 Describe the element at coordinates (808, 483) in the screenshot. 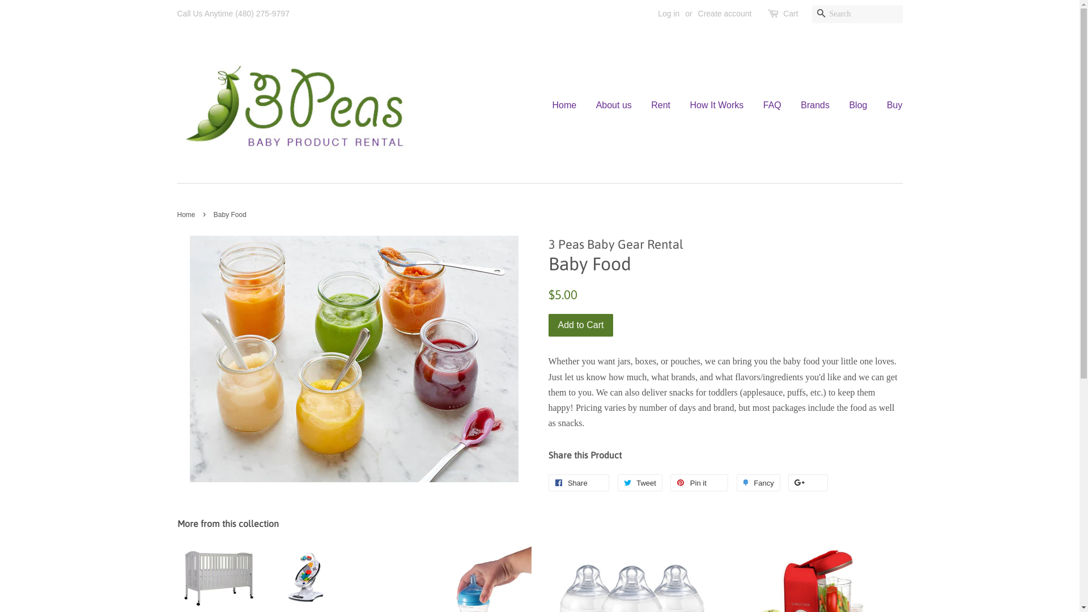

I see `+1 on Google Plus` at that location.